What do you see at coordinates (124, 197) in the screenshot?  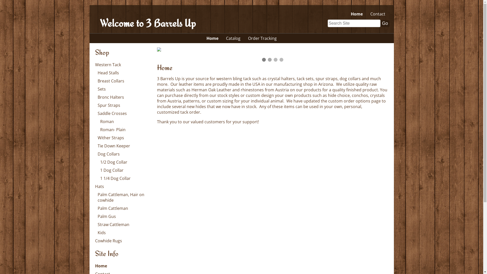 I see `Palm Cattleman, Hair on cowhide` at bounding box center [124, 197].